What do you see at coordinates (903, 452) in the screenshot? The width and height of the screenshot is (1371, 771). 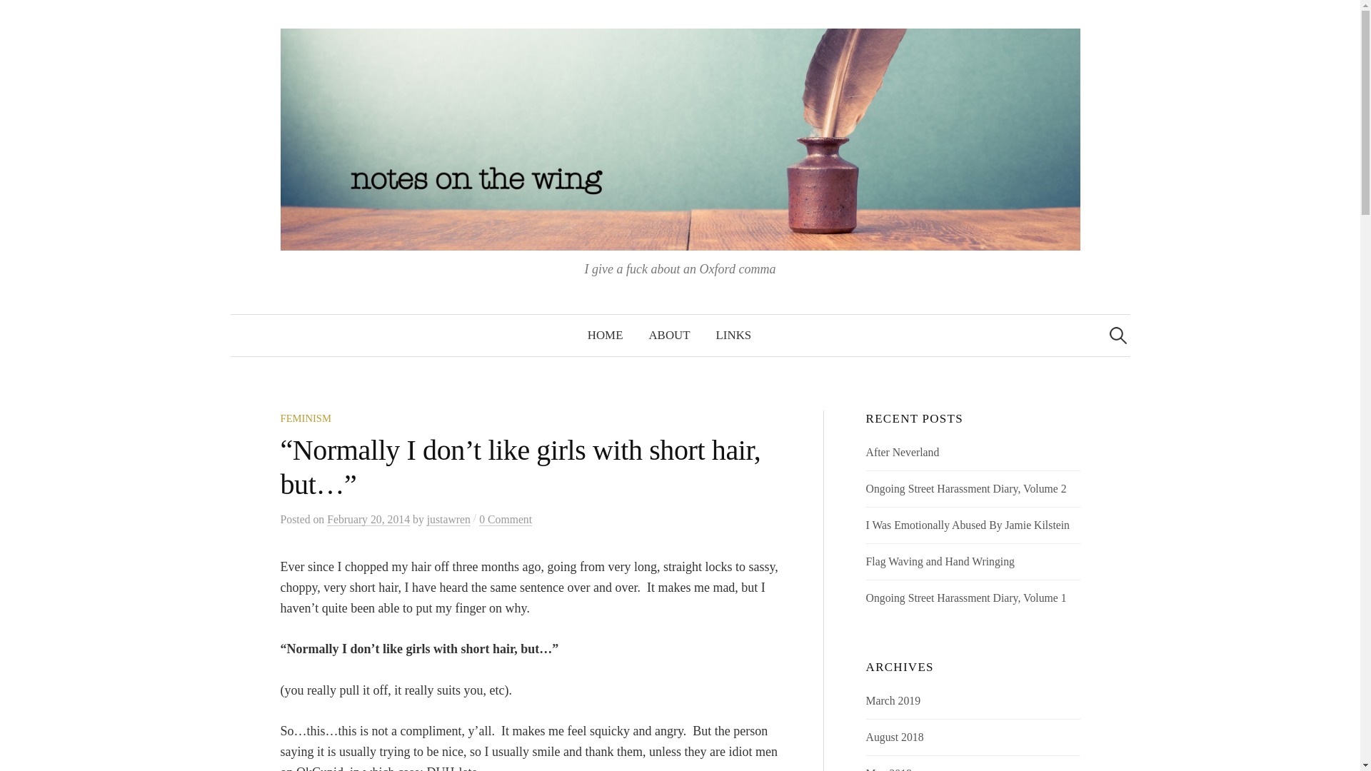 I see `After Neverland` at bounding box center [903, 452].